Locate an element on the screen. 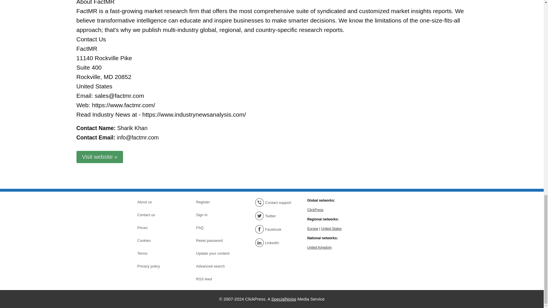  Contact us is located at coordinates (157, 215).